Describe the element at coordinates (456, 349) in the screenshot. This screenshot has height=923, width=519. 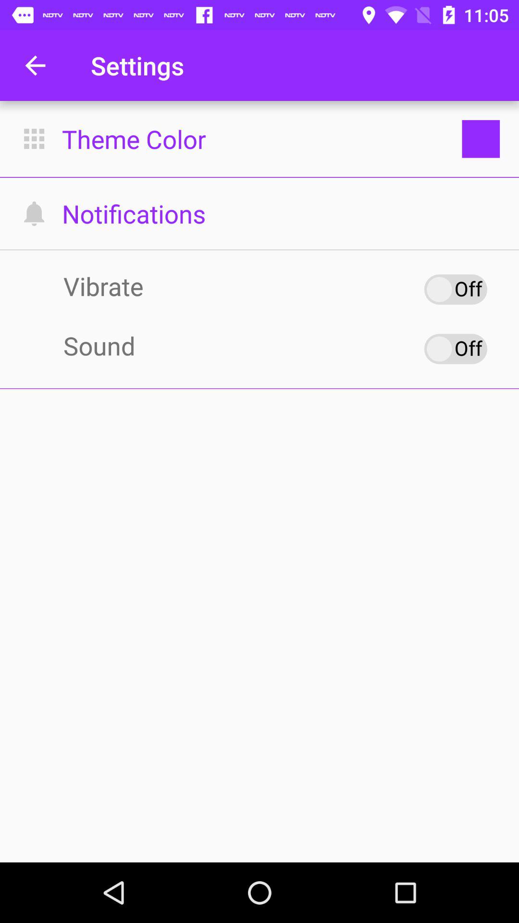
I see `toggle sound option` at that location.